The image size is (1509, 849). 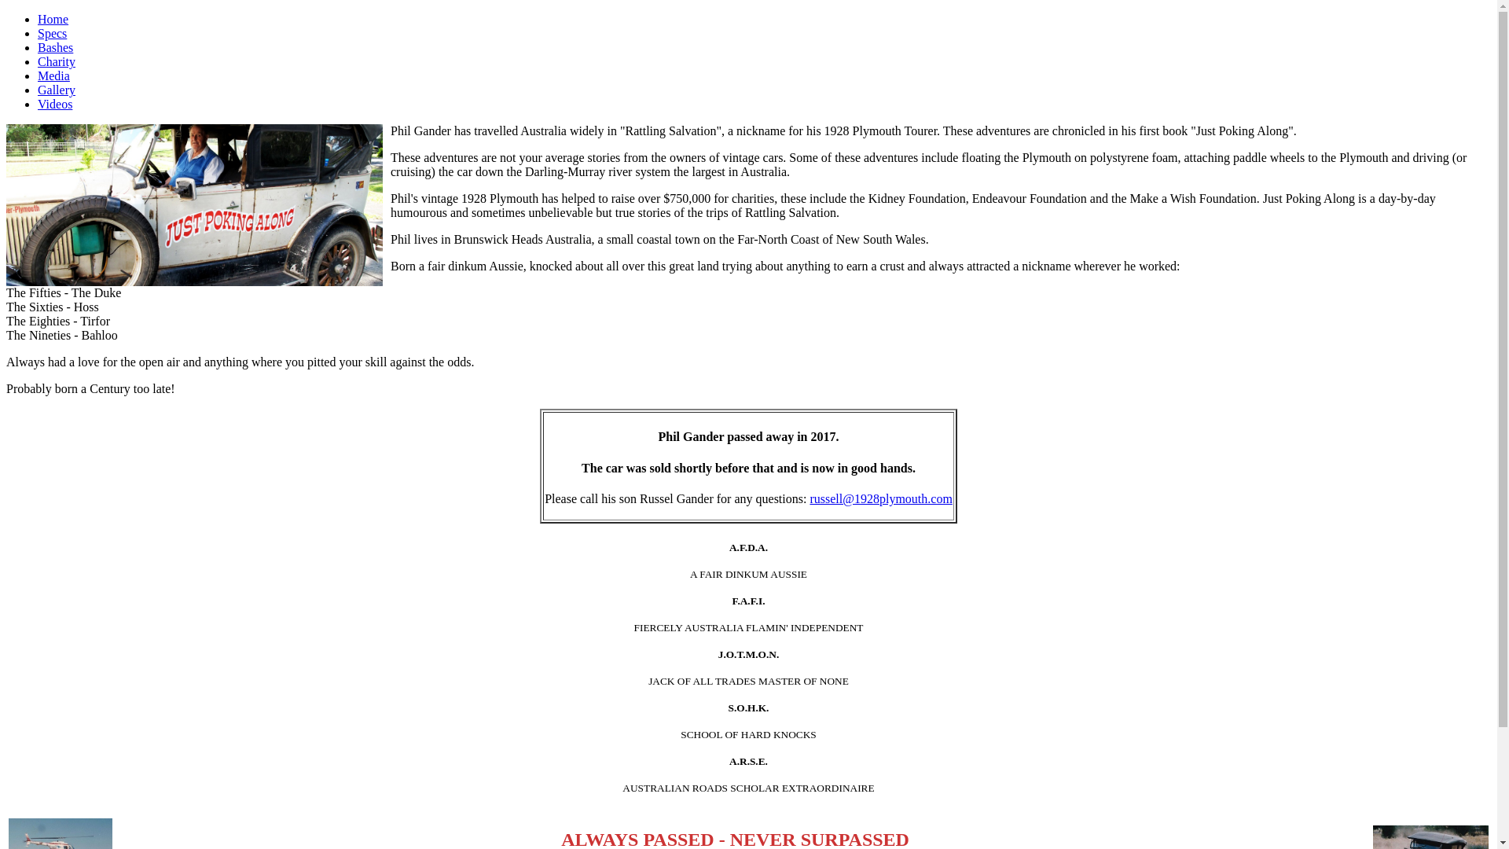 What do you see at coordinates (55, 47) in the screenshot?
I see `Bashes` at bounding box center [55, 47].